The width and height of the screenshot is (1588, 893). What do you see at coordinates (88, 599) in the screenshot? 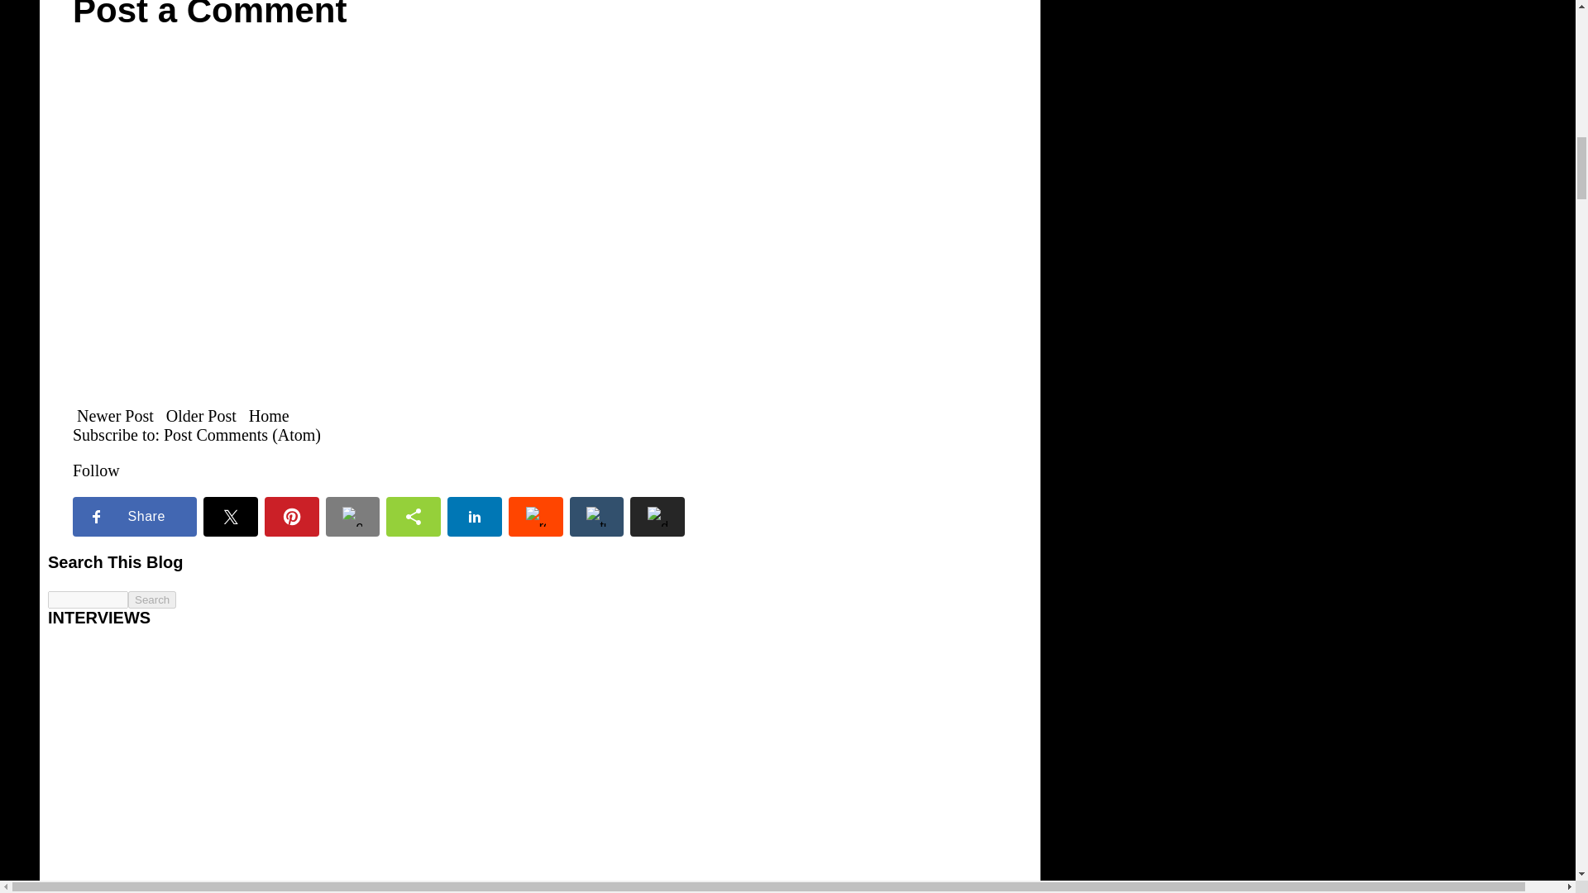
I see `search` at bounding box center [88, 599].